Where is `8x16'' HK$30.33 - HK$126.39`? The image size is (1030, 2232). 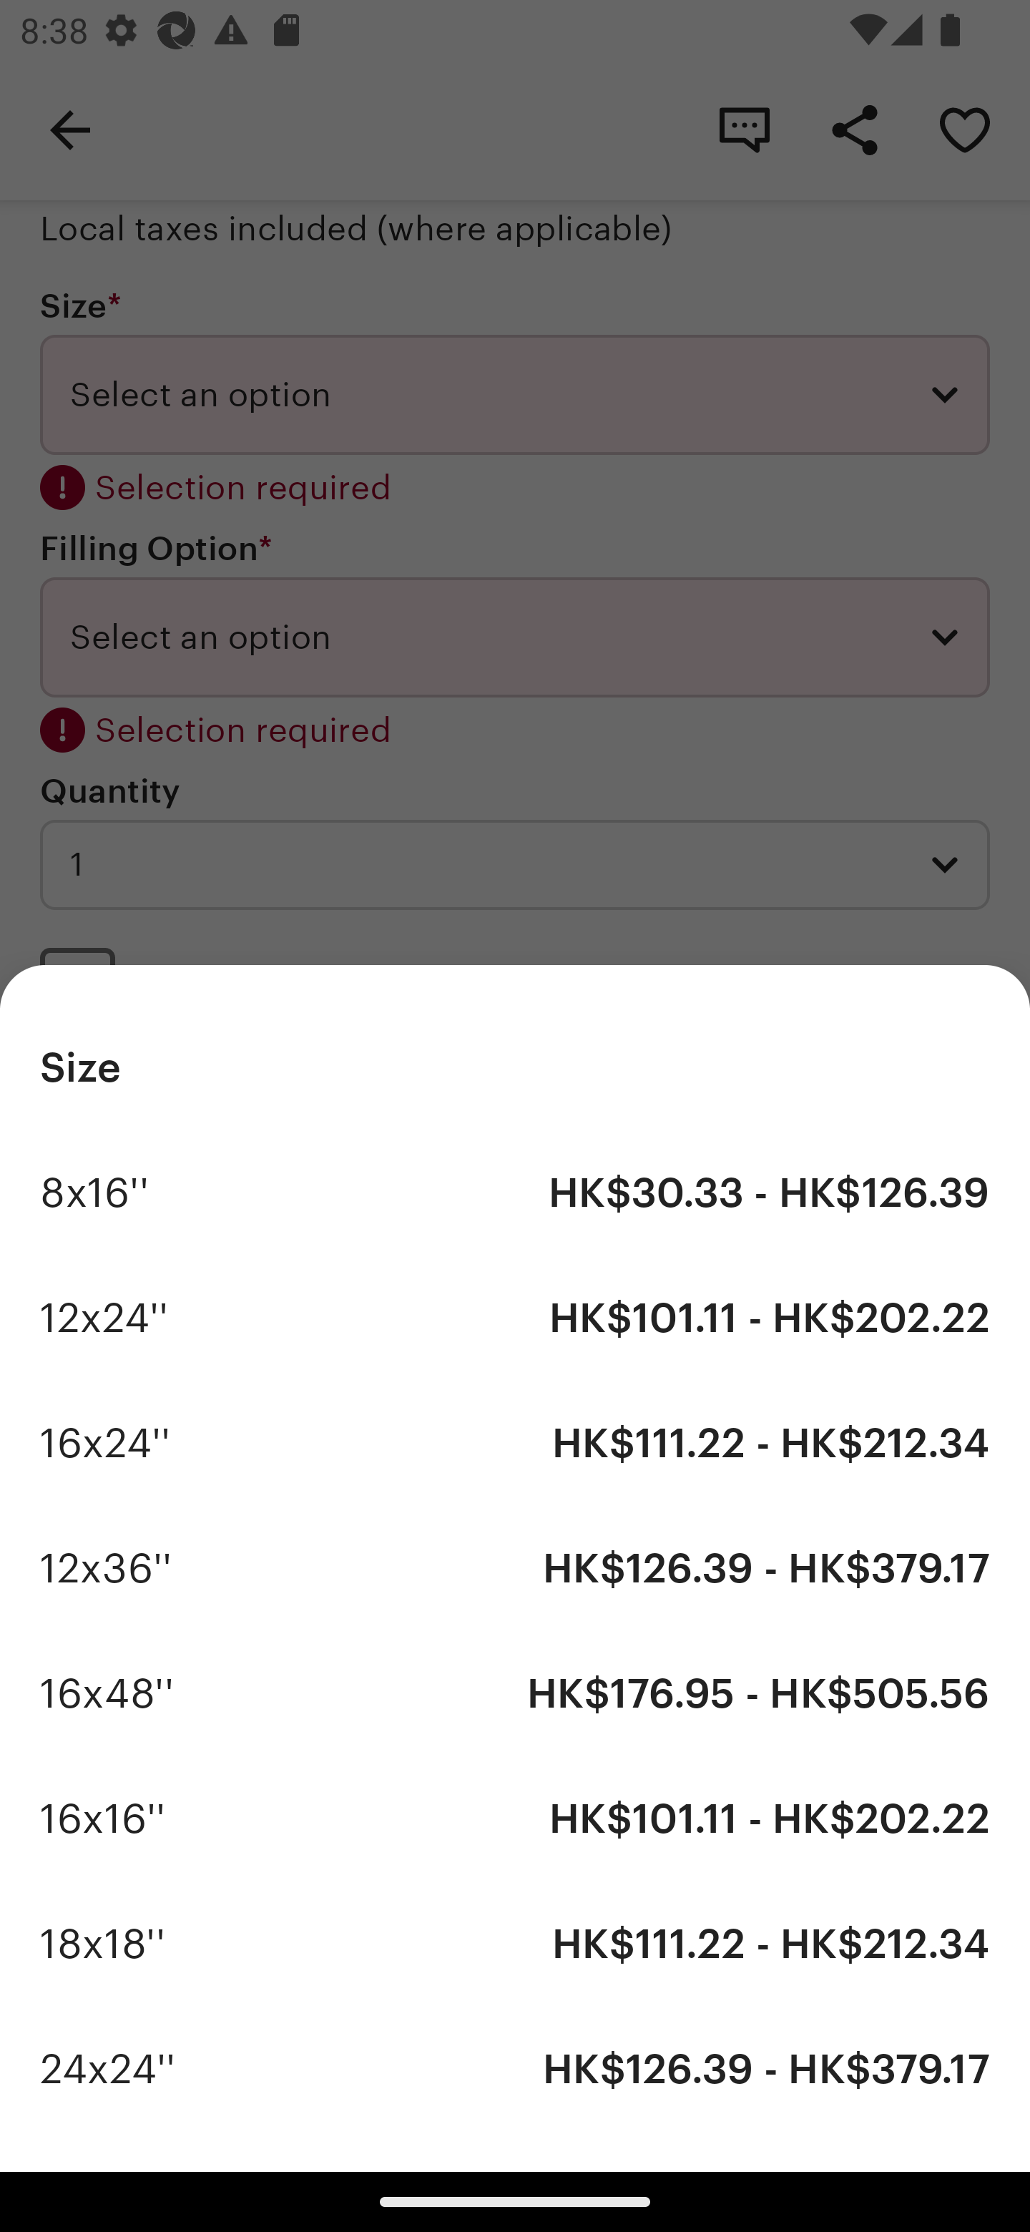
8x16'' HK$30.33 - HK$126.39 is located at coordinates (515, 1192).